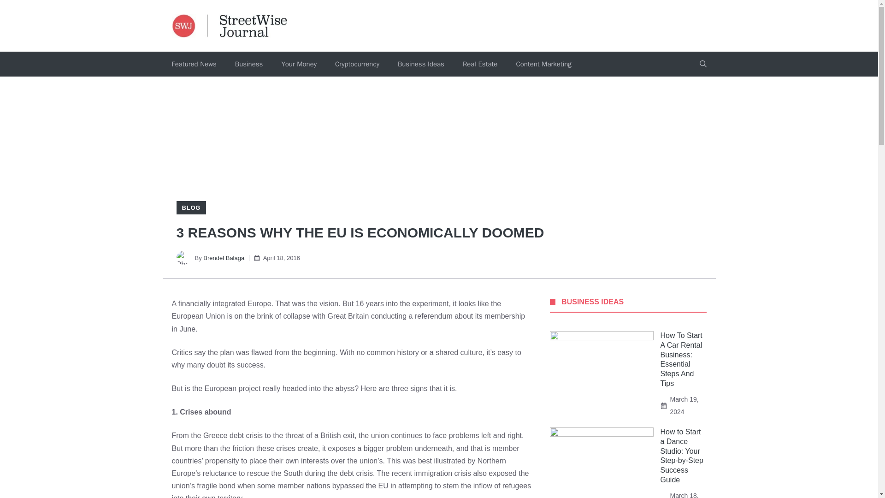 The image size is (885, 498). Describe the element at coordinates (249, 64) in the screenshot. I see `Business` at that location.